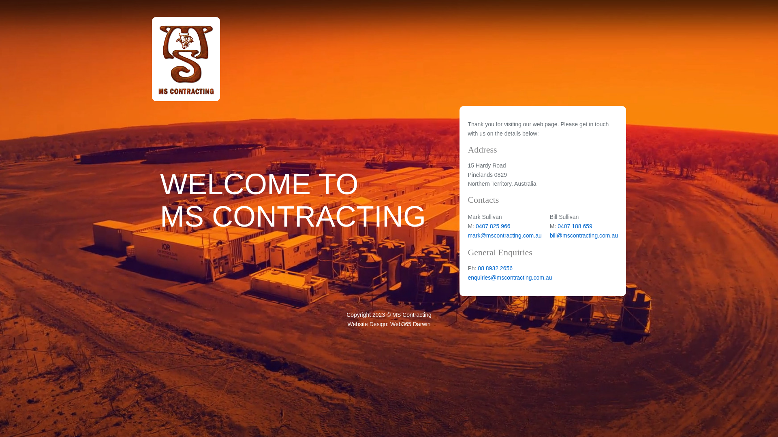 This screenshot has height=437, width=778. I want to click on 08 8932 2656, so click(495, 268).